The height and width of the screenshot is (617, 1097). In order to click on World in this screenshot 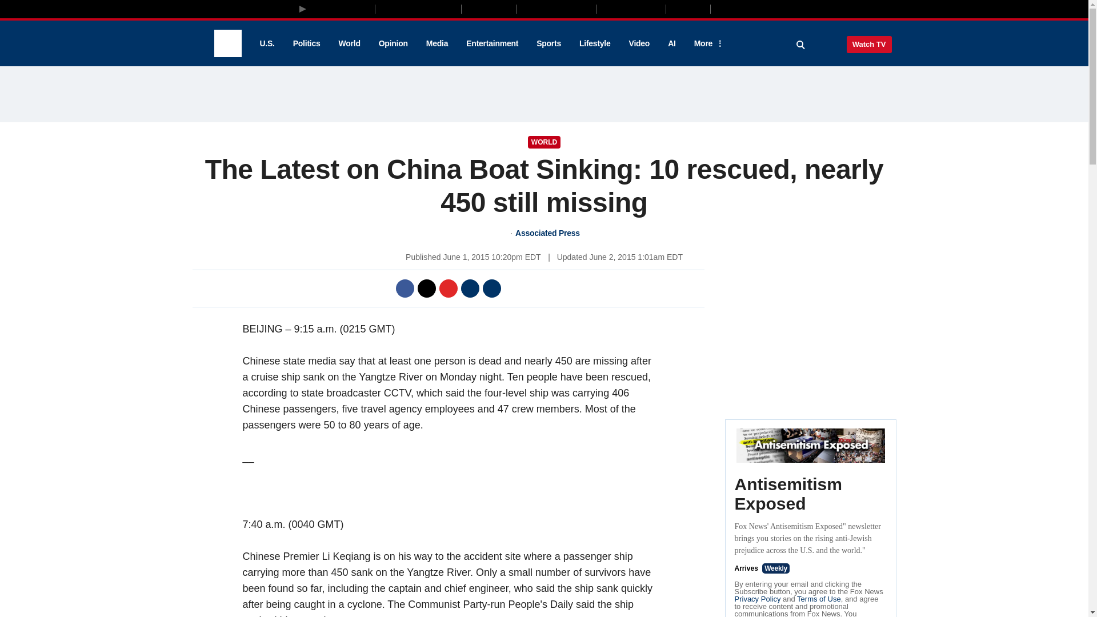, I will do `click(350, 43)`.